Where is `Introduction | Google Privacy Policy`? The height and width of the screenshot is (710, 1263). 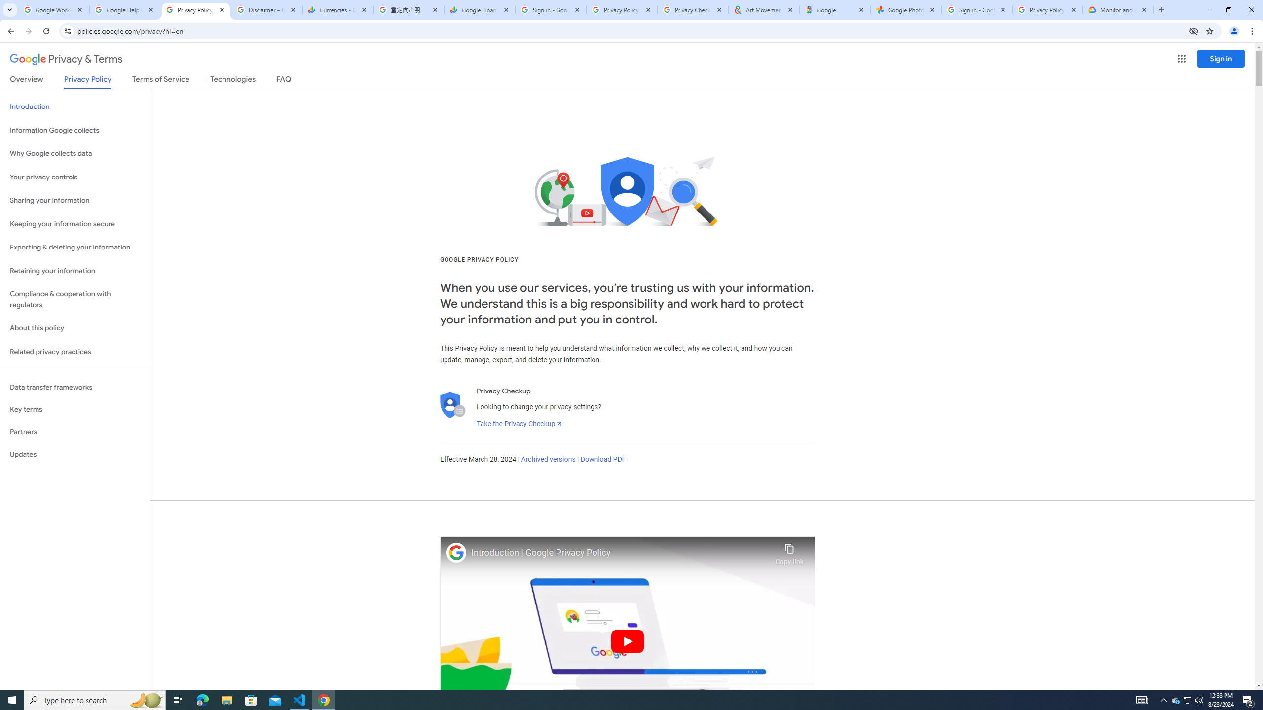
Introduction | Google Privacy Policy is located at coordinates (621, 553).